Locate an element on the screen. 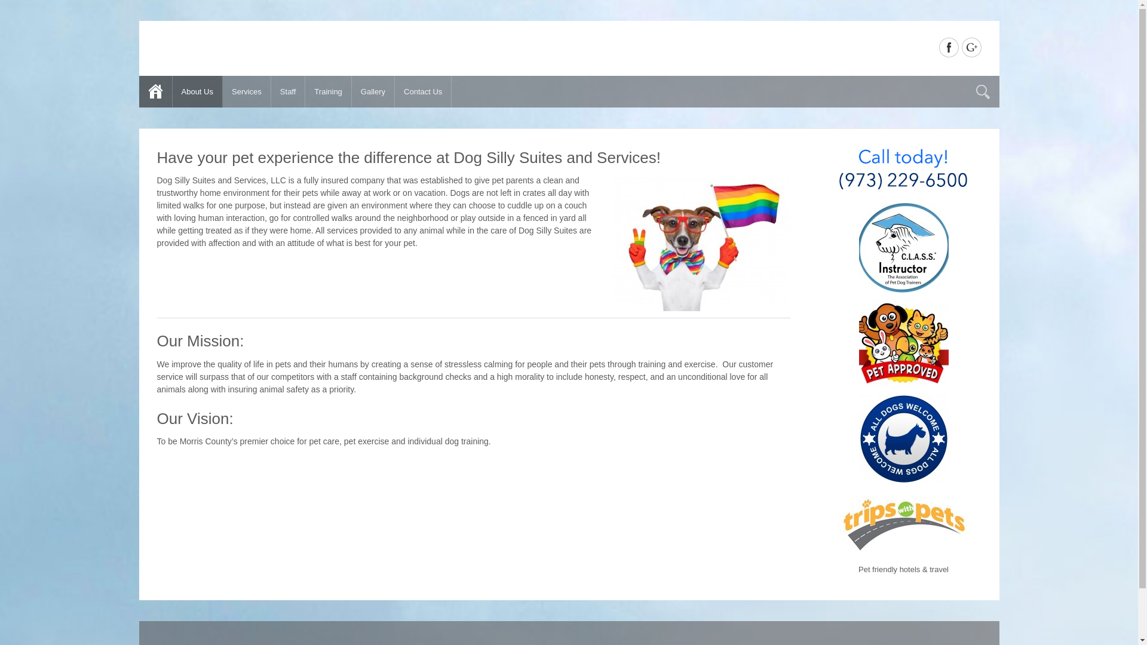  About Us is located at coordinates (197, 92).